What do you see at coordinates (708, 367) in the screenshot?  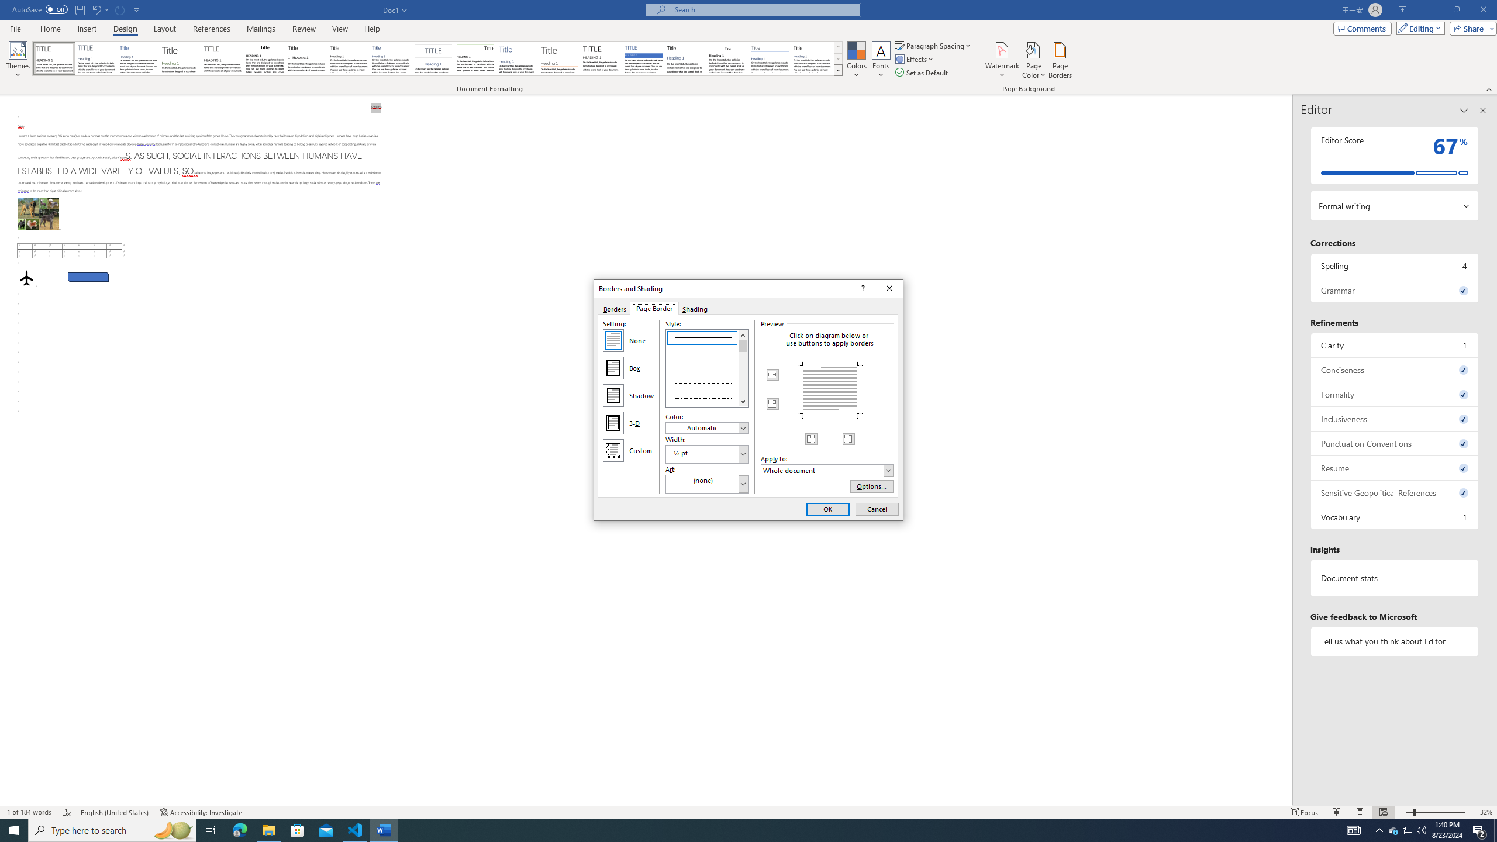 I see `Dashed (small gap)` at bounding box center [708, 367].